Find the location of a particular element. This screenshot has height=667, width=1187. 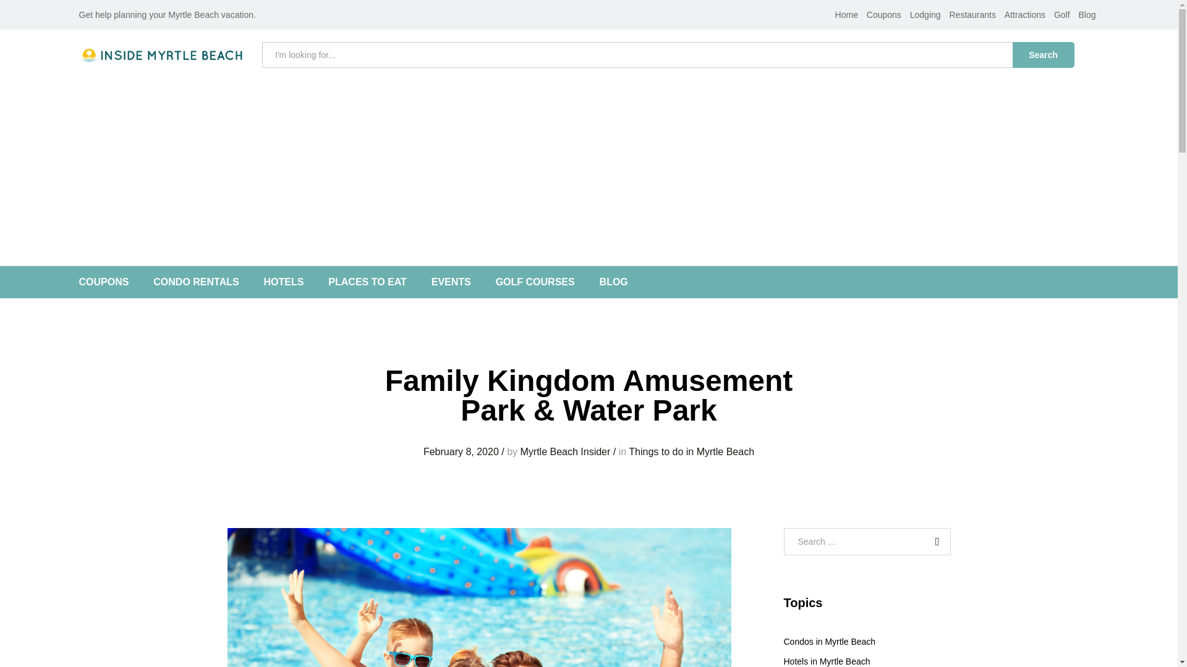

Blog is located at coordinates (1087, 15).